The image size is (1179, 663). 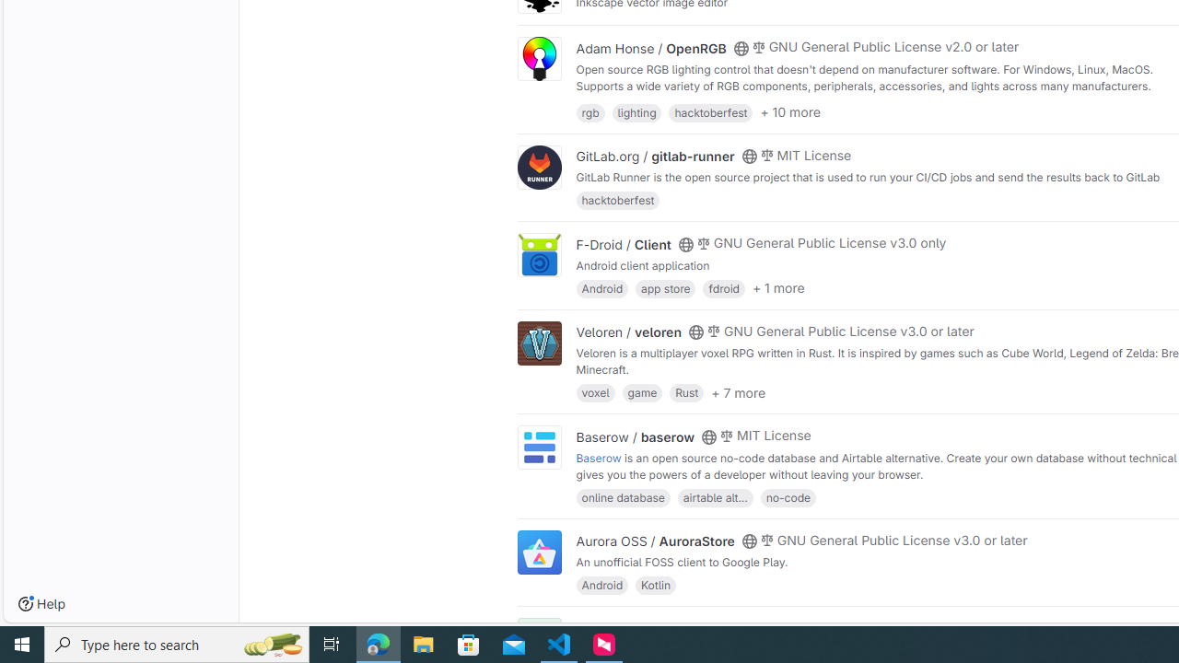 I want to click on F-Droid / Client, so click(x=623, y=244).